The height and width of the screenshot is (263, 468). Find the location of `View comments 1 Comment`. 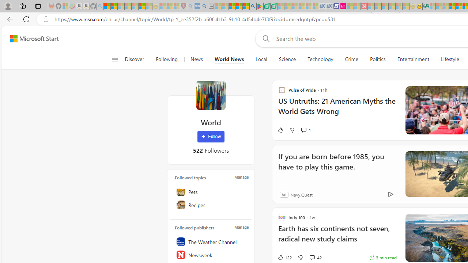

View comments 1 Comment is located at coordinates (306, 130).